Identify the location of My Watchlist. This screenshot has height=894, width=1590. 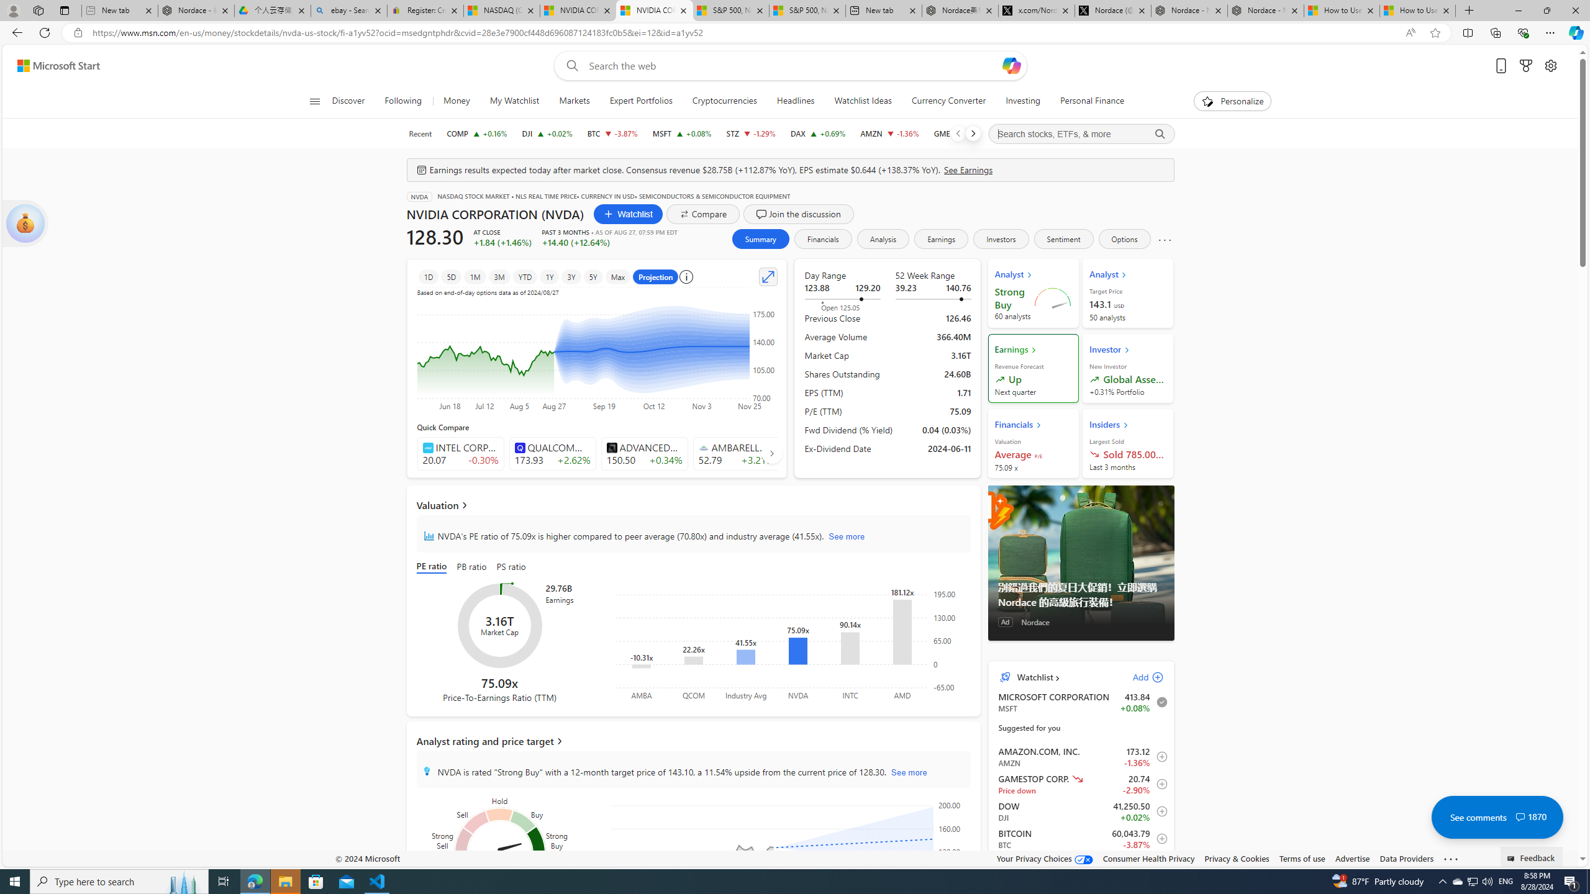
(515, 101).